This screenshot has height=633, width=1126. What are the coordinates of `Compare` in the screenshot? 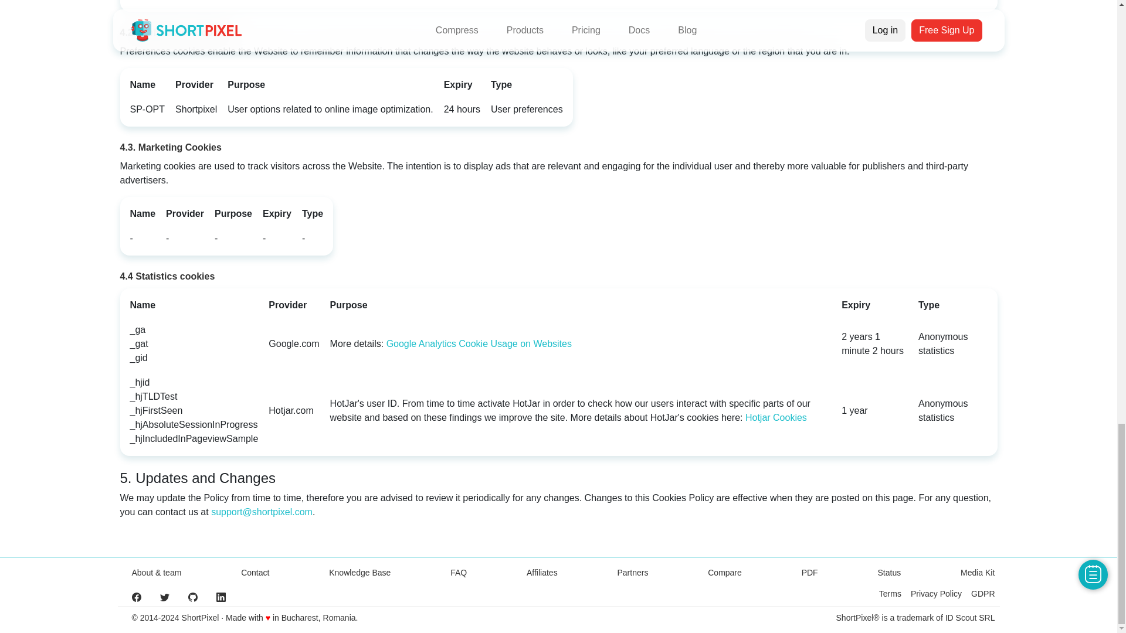 It's located at (725, 572).